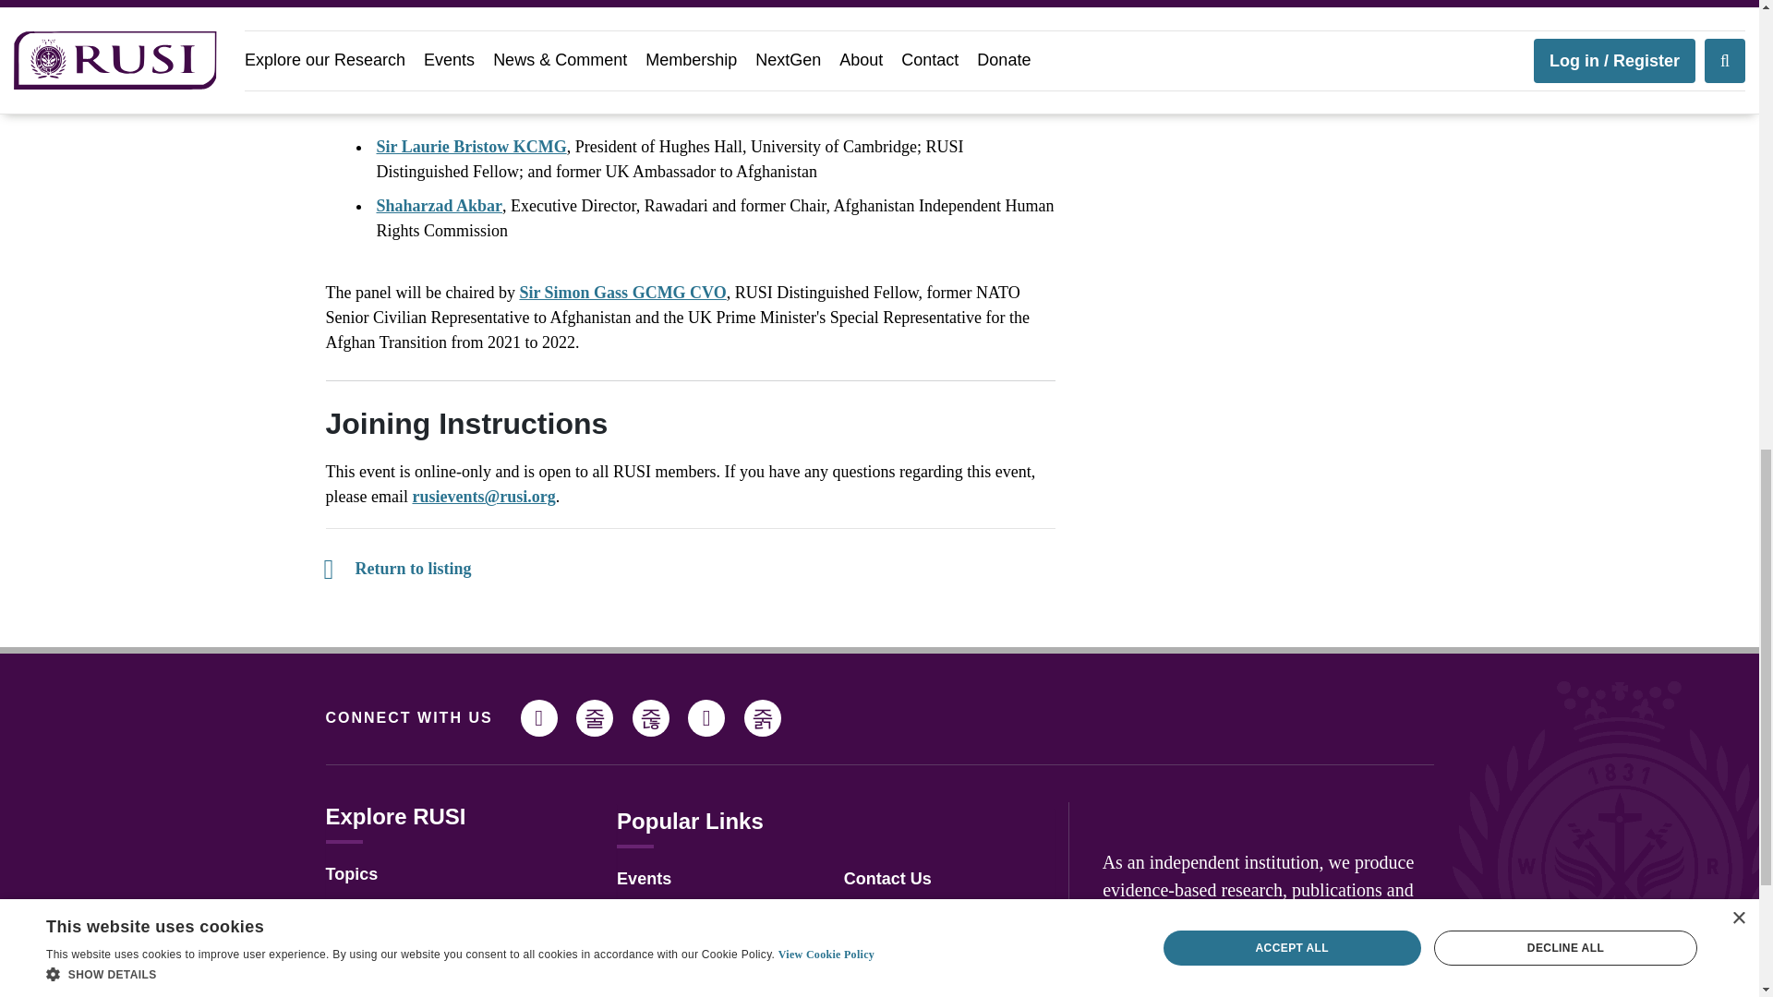  What do you see at coordinates (622, 292) in the screenshot?
I see `Sir Simon Gass GCMG CVO` at bounding box center [622, 292].